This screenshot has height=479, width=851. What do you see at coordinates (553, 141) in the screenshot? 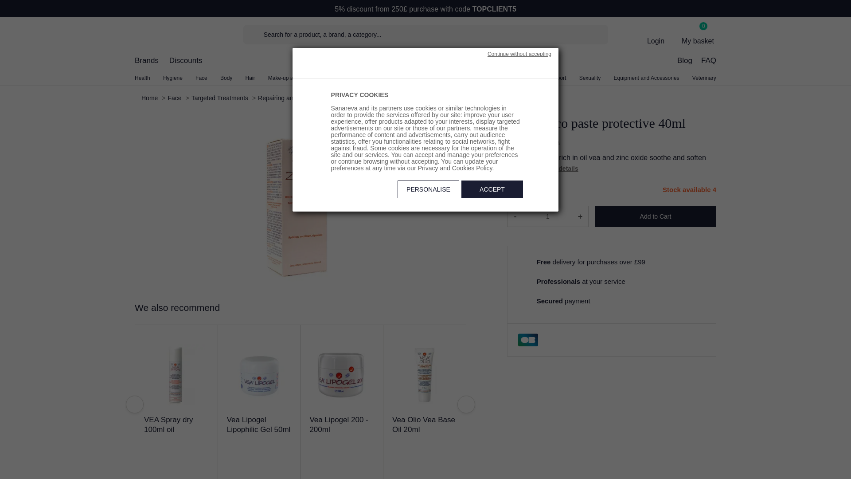
I see `VEA` at bounding box center [553, 141].